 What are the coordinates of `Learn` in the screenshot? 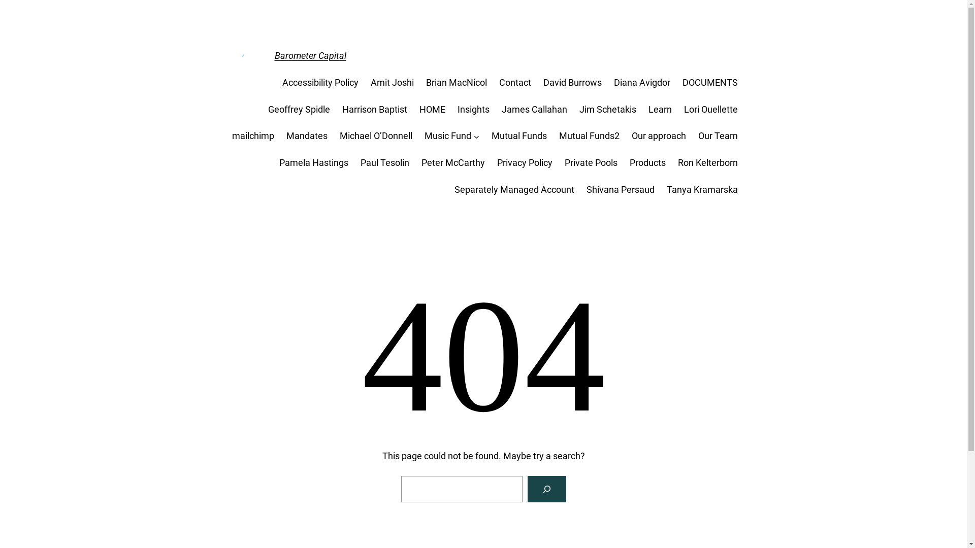 It's located at (660, 110).